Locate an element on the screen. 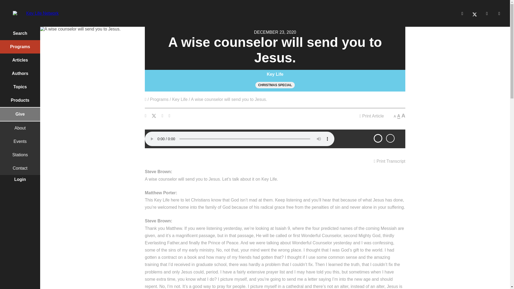 This screenshot has height=289, width=514. Topics is located at coordinates (20, 87).